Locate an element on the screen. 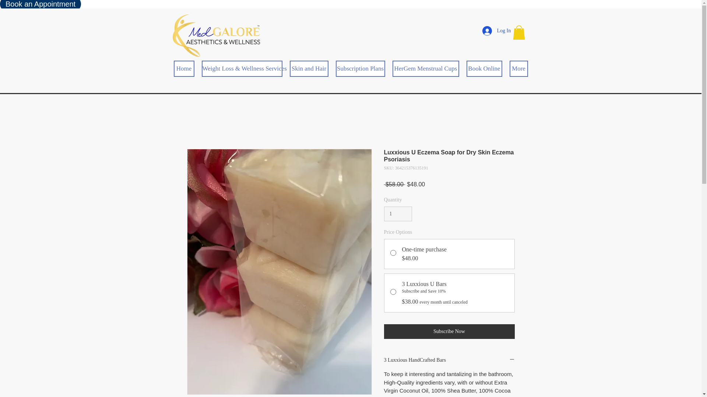 The height and width of the screenshot is (397, 707). Log In is located at coordinates (494, 31).